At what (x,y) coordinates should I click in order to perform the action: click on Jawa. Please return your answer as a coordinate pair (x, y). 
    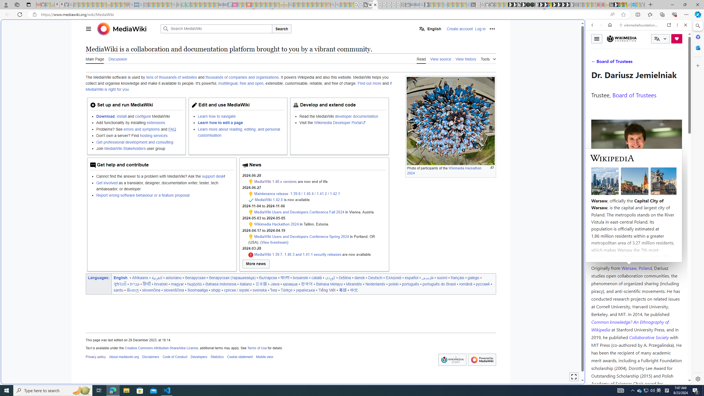
    Looking at the image, I should click on (275, 284).